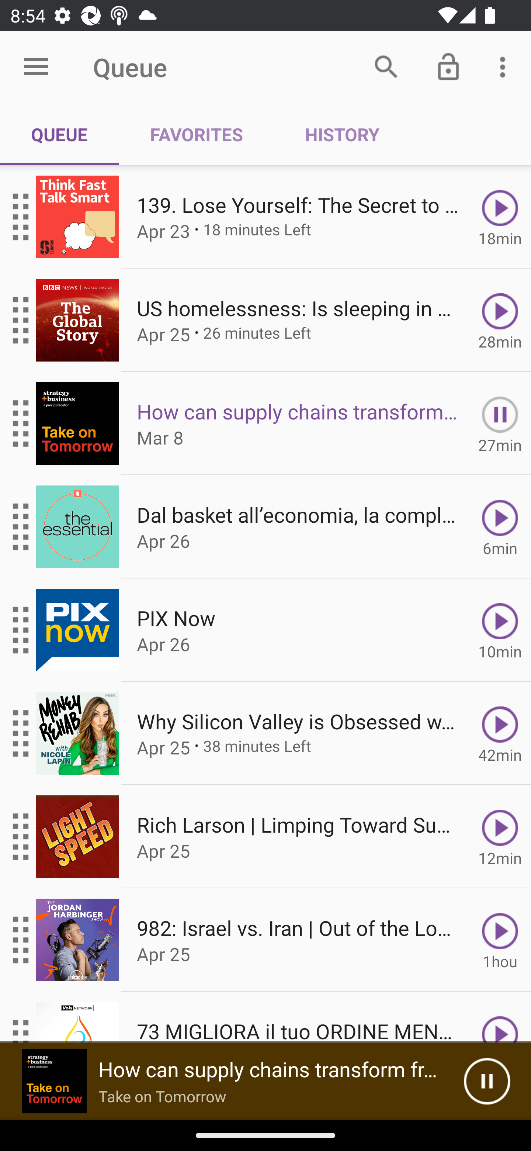 This screenshot has height=1151, width=531. What do you see at coordinates (487, 1081) in the screenshot?
I see `Pause` at bounding box center [487, 1081].